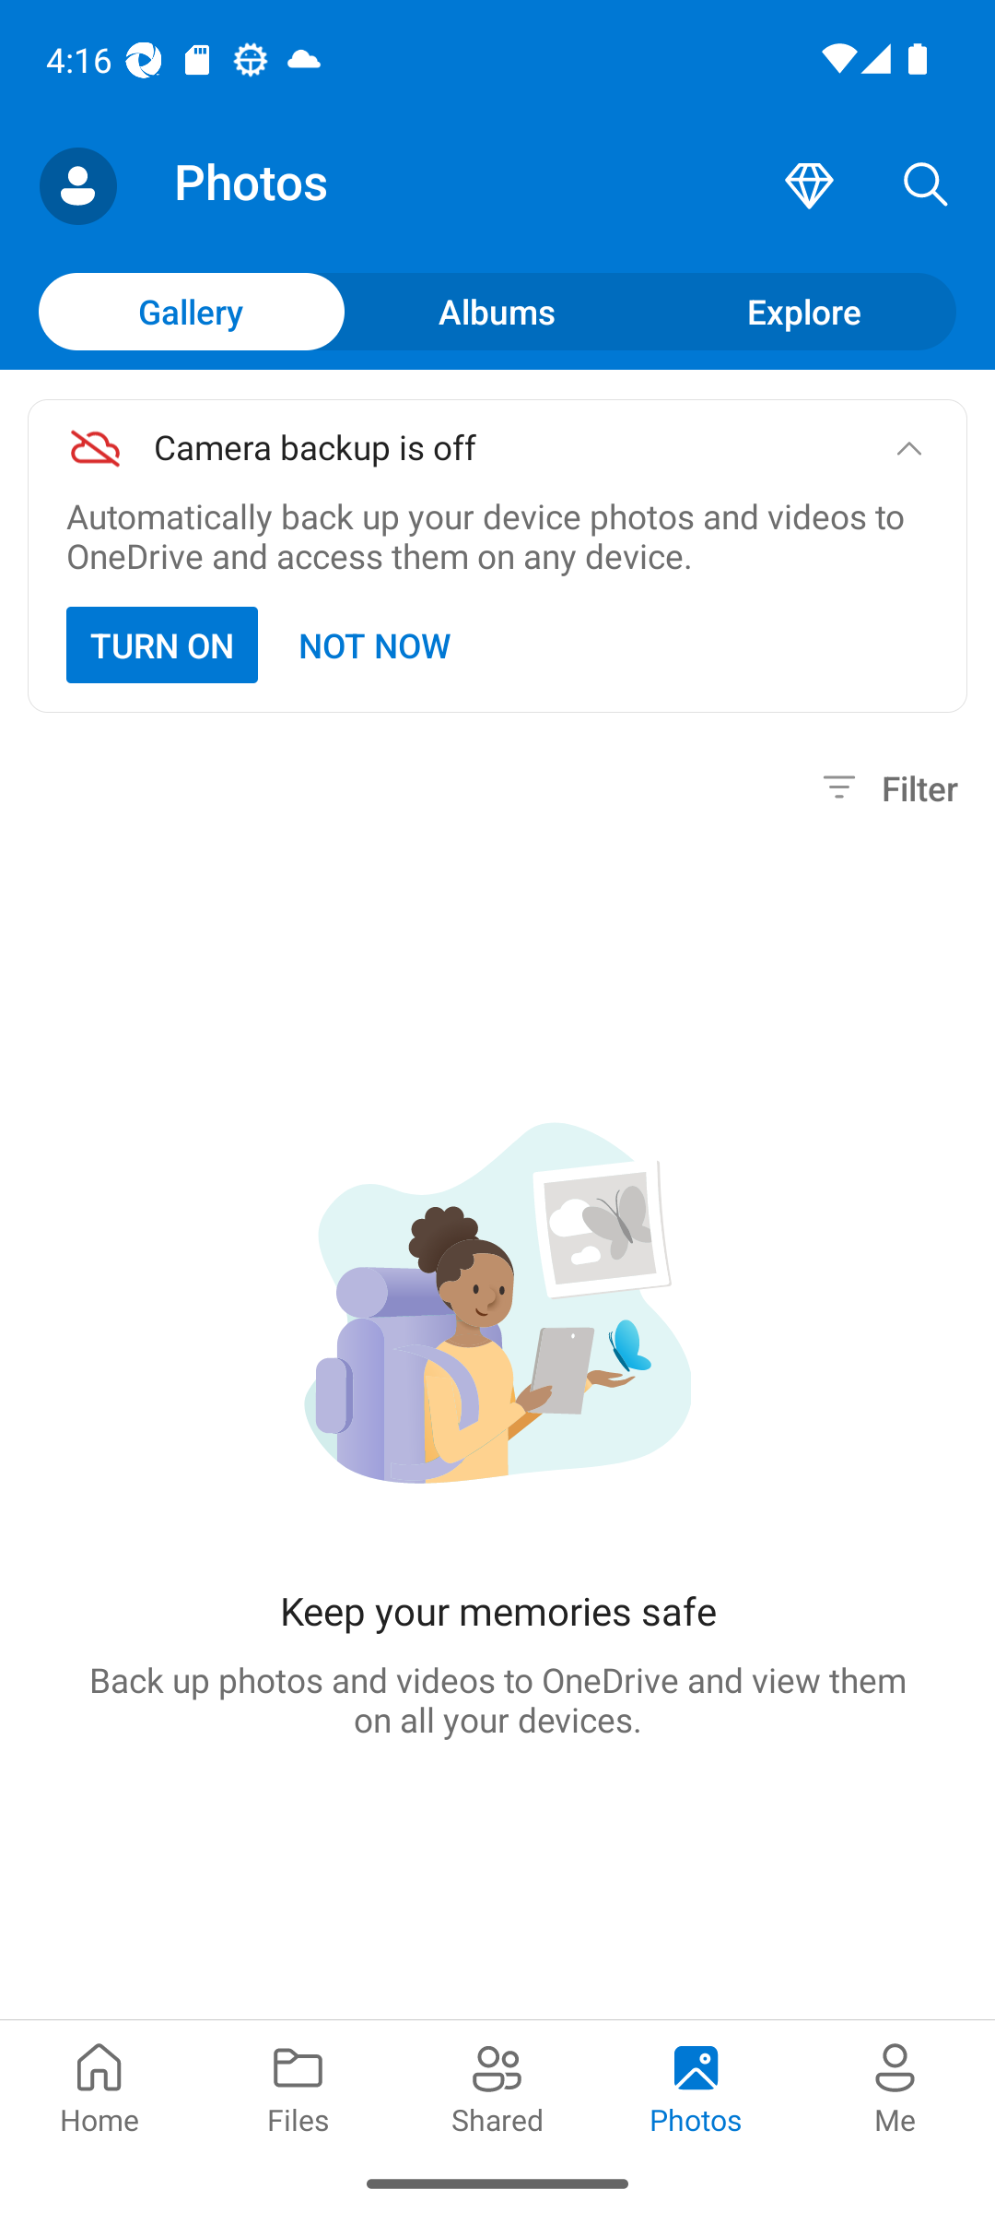 The width and height of the screenshot is (995, 2213). I want to click on Filter, so click(886, 787).